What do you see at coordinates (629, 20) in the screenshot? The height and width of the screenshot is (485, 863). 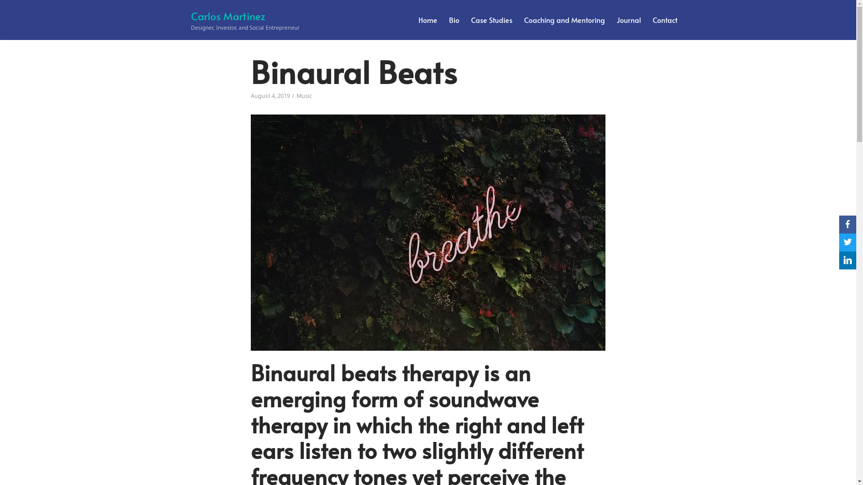 I see `Journal` at bounding box center [629, 20].